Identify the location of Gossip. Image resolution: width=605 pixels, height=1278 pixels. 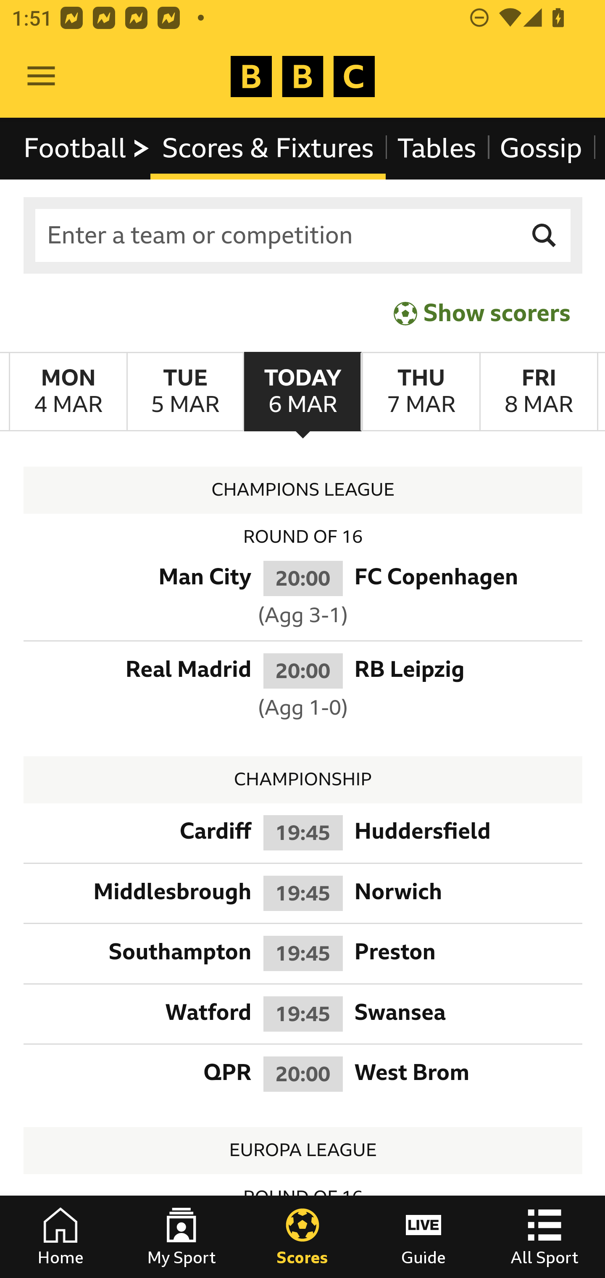
(540, 148).